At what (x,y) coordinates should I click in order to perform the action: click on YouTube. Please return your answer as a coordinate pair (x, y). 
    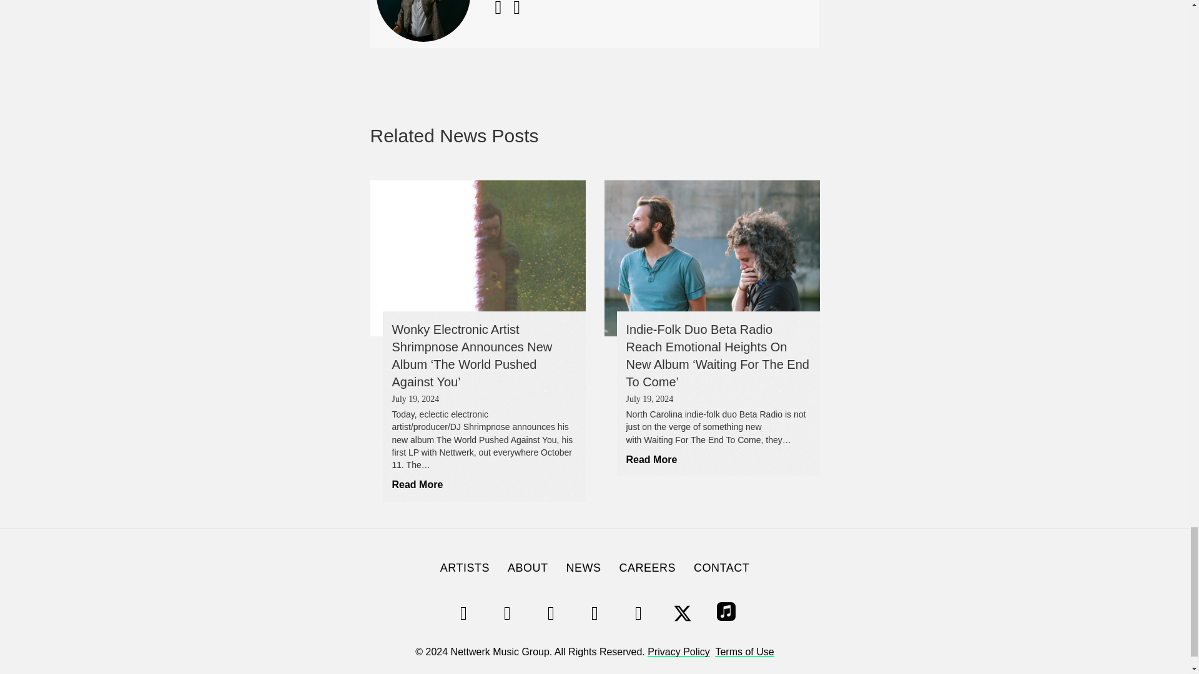
    Looking at the image, I should click on (594, 613).